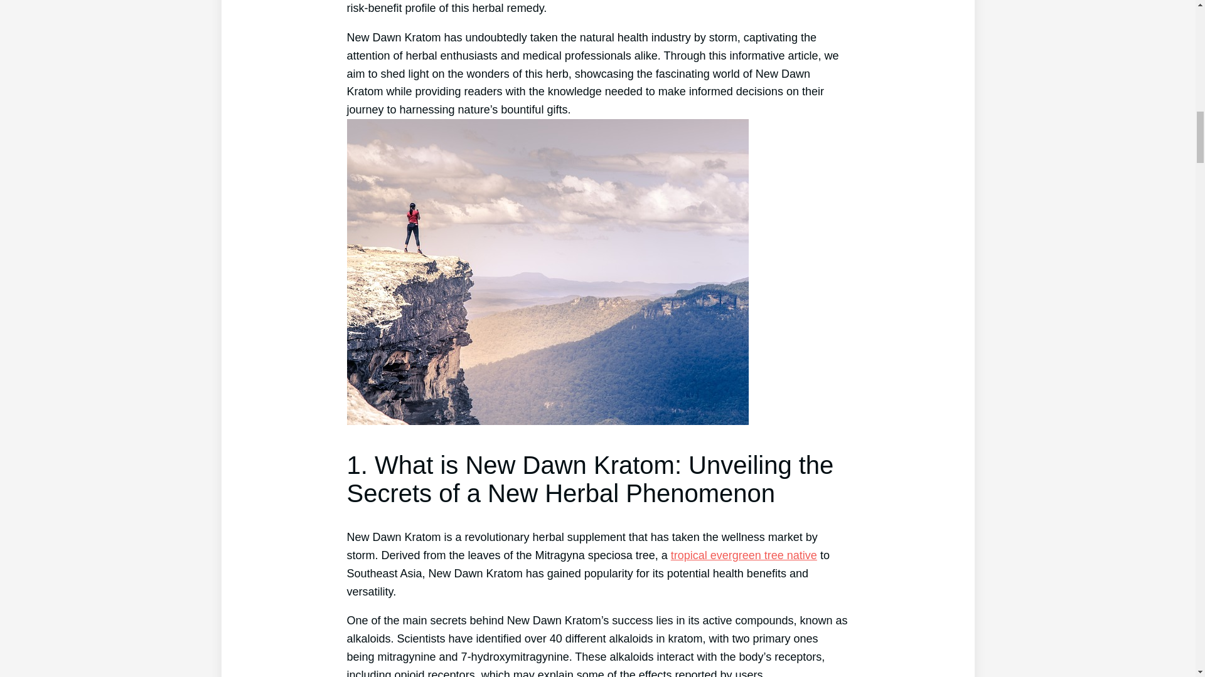 Image resolution: width=1205 pixels, height=677 pixels. Describe the element at coordinates (744, 555) in the screenshot. I see `tropical evergreen tree native` at that location.